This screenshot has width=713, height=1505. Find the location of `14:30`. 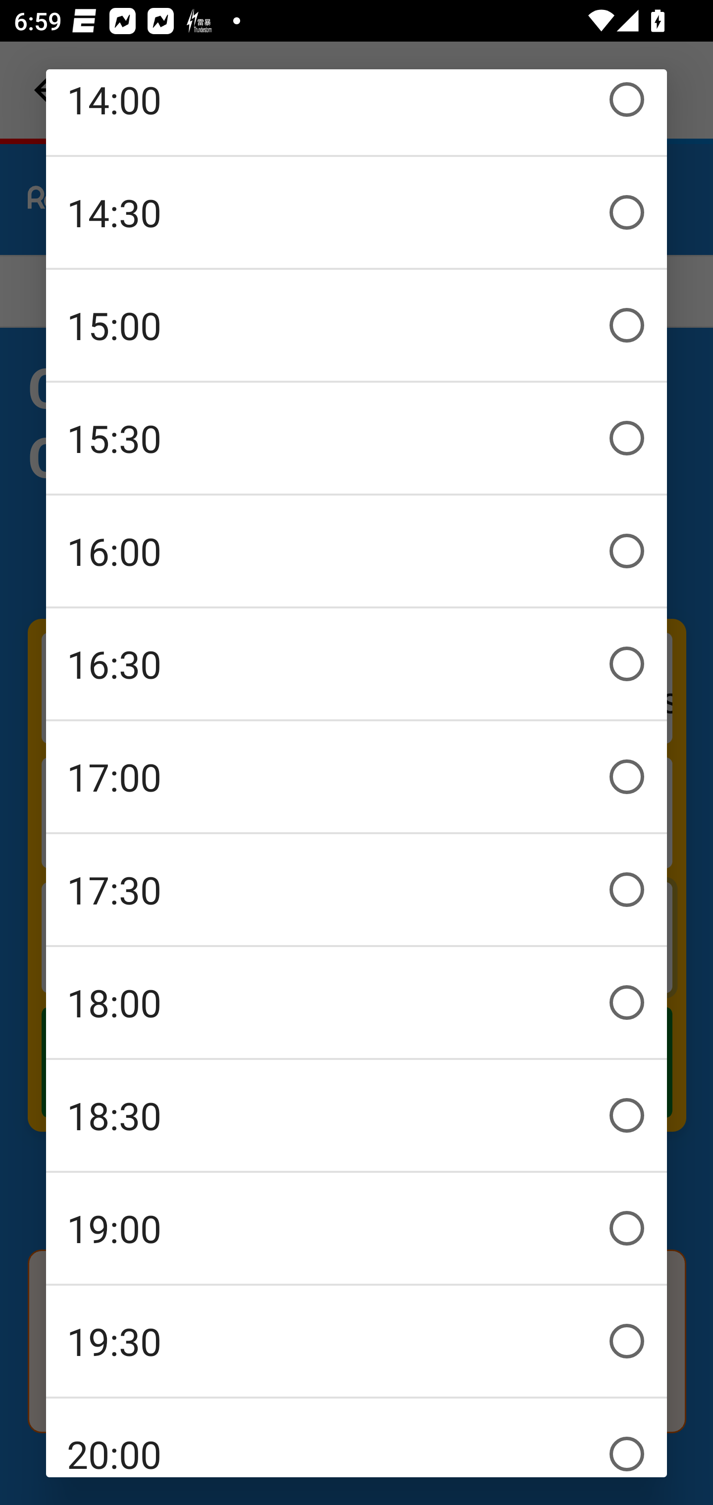

14:30 is located at coordinates (356, 212).